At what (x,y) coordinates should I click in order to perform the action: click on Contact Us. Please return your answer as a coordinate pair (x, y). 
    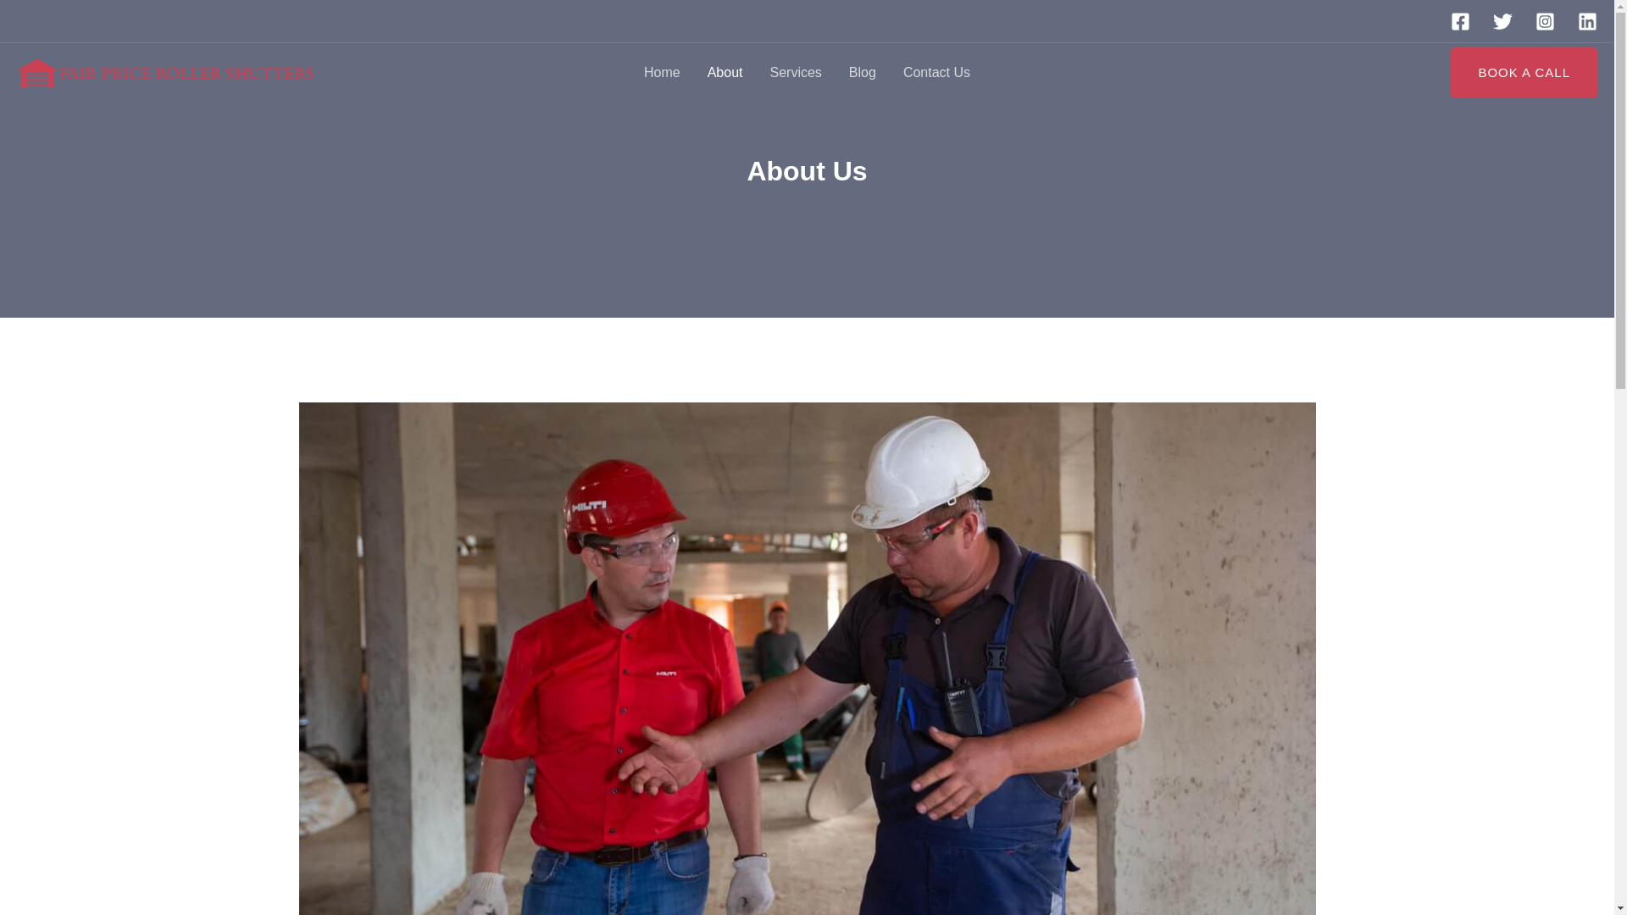
    Looking at the image, I should click on (937, 72).